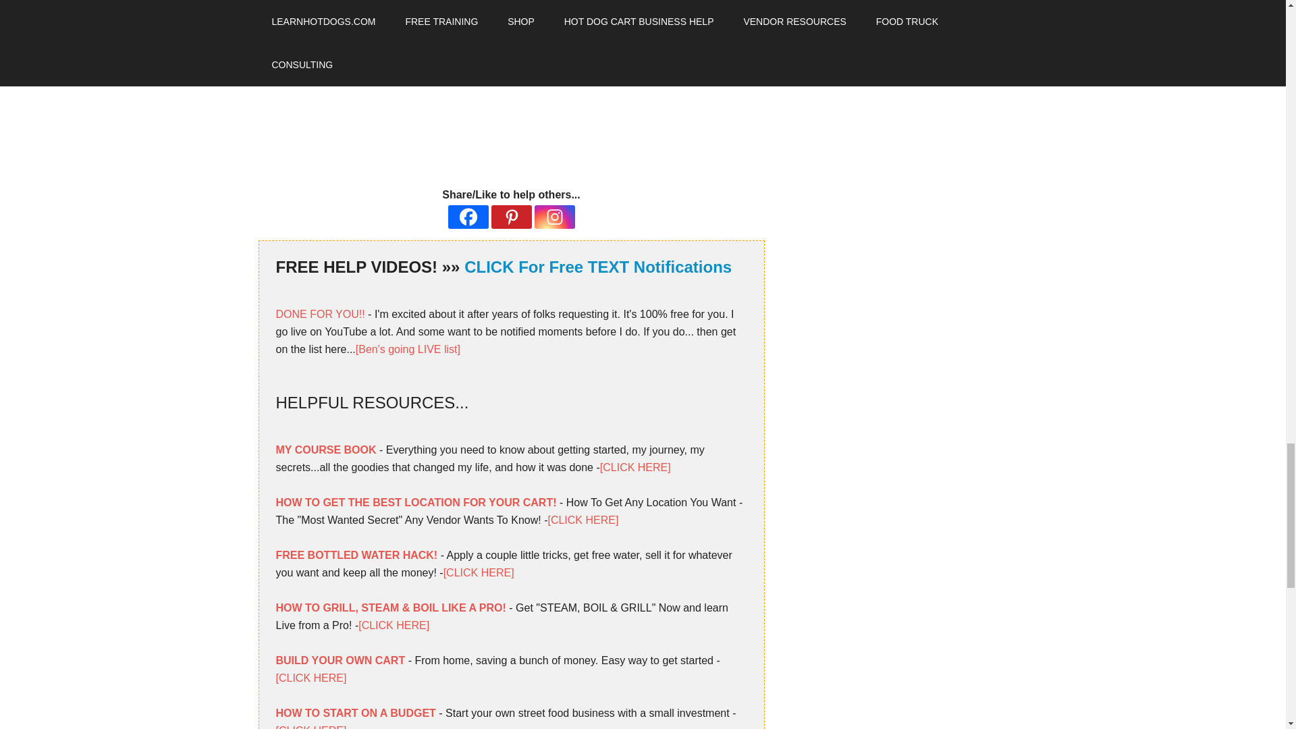 This screenshot has width=1296, height=729. What do you see at coordinates (415, 502) in the screenshot?
I see `HOW TO GET THE BEST LOCATION FOR YOUR CART!` at bounding box center [415, 502].